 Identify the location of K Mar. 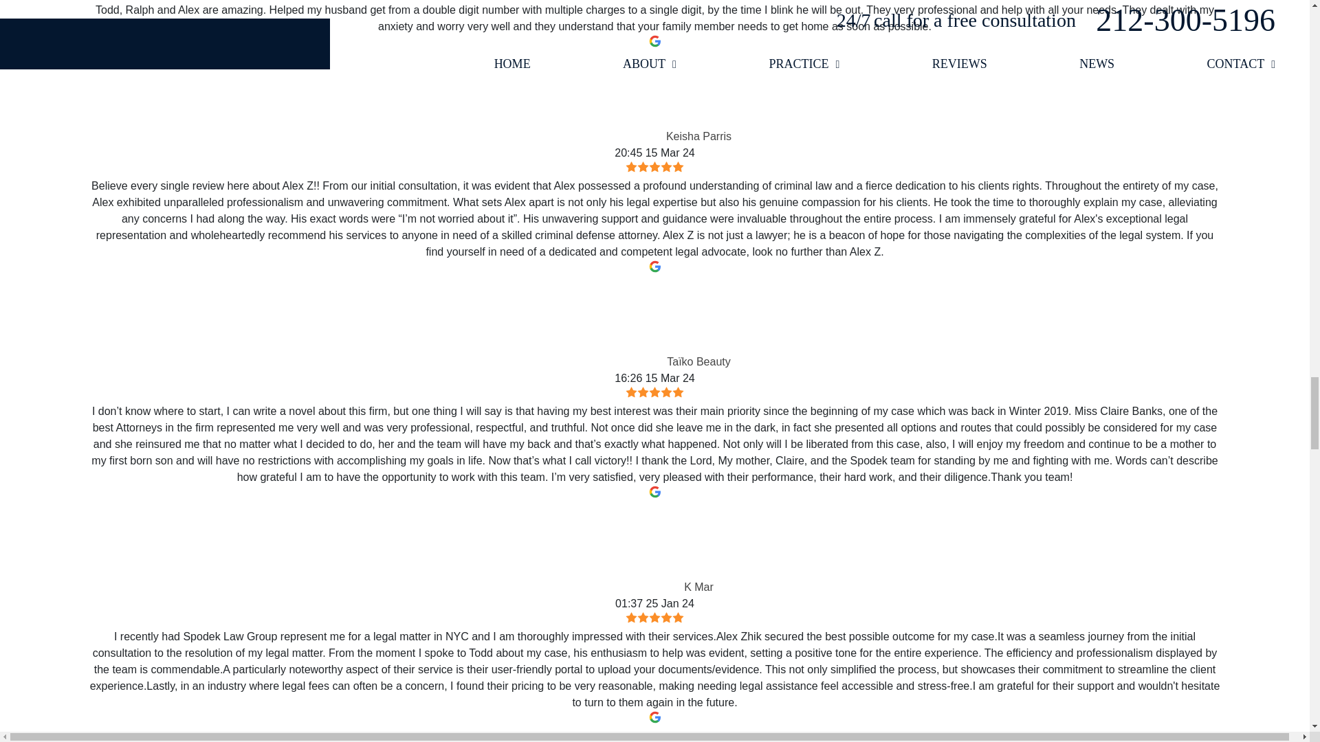
(639, 547).